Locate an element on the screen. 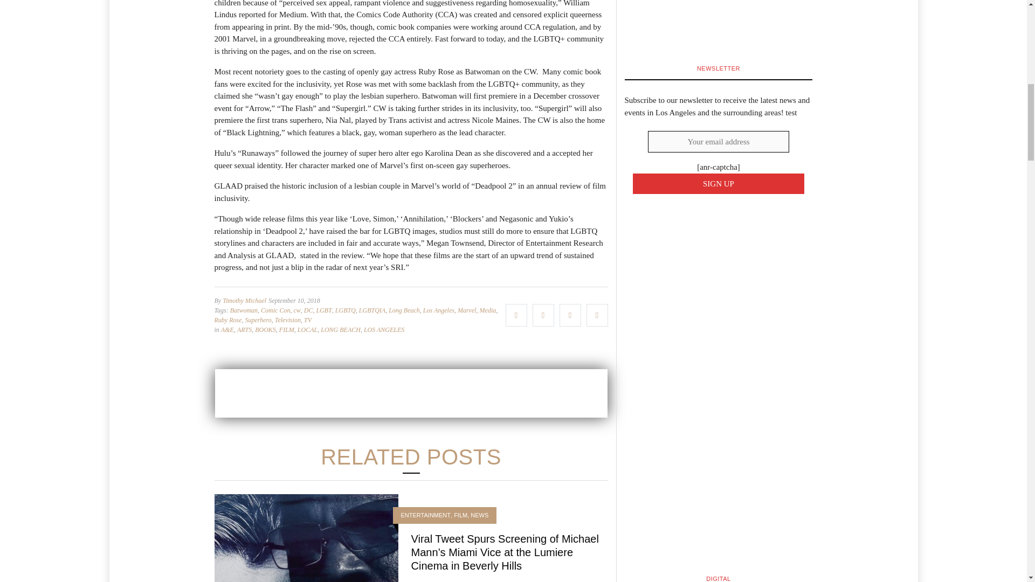  Posts by Timothy Michael is located at coordinates (244, 300).